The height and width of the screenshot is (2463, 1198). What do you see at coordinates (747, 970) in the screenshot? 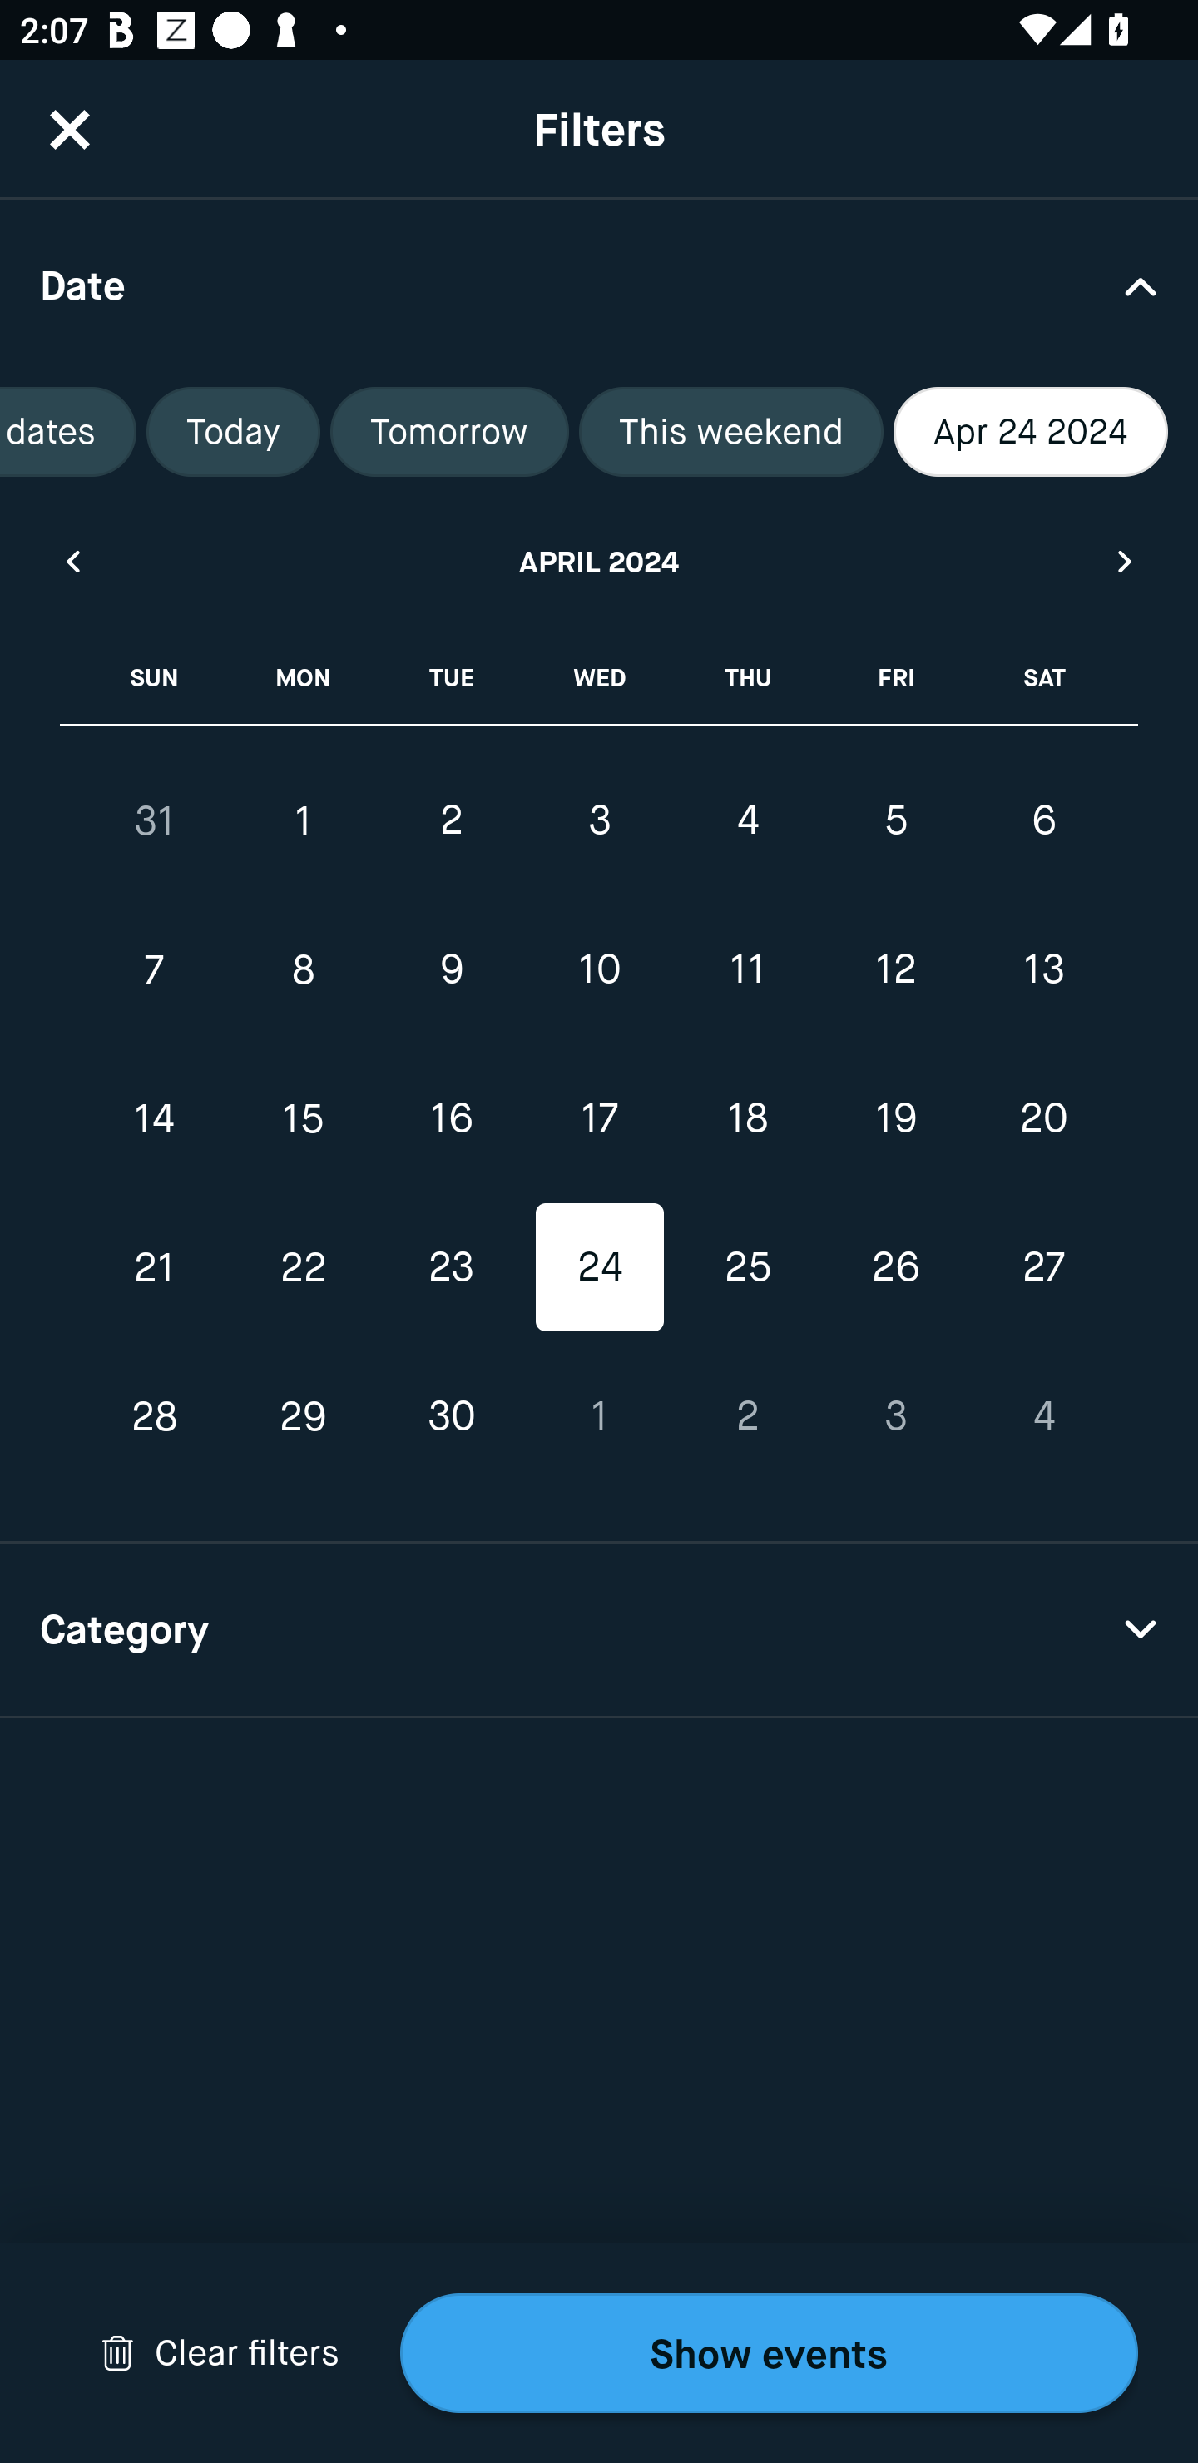
I see `11` at bounding box center [747, 970].